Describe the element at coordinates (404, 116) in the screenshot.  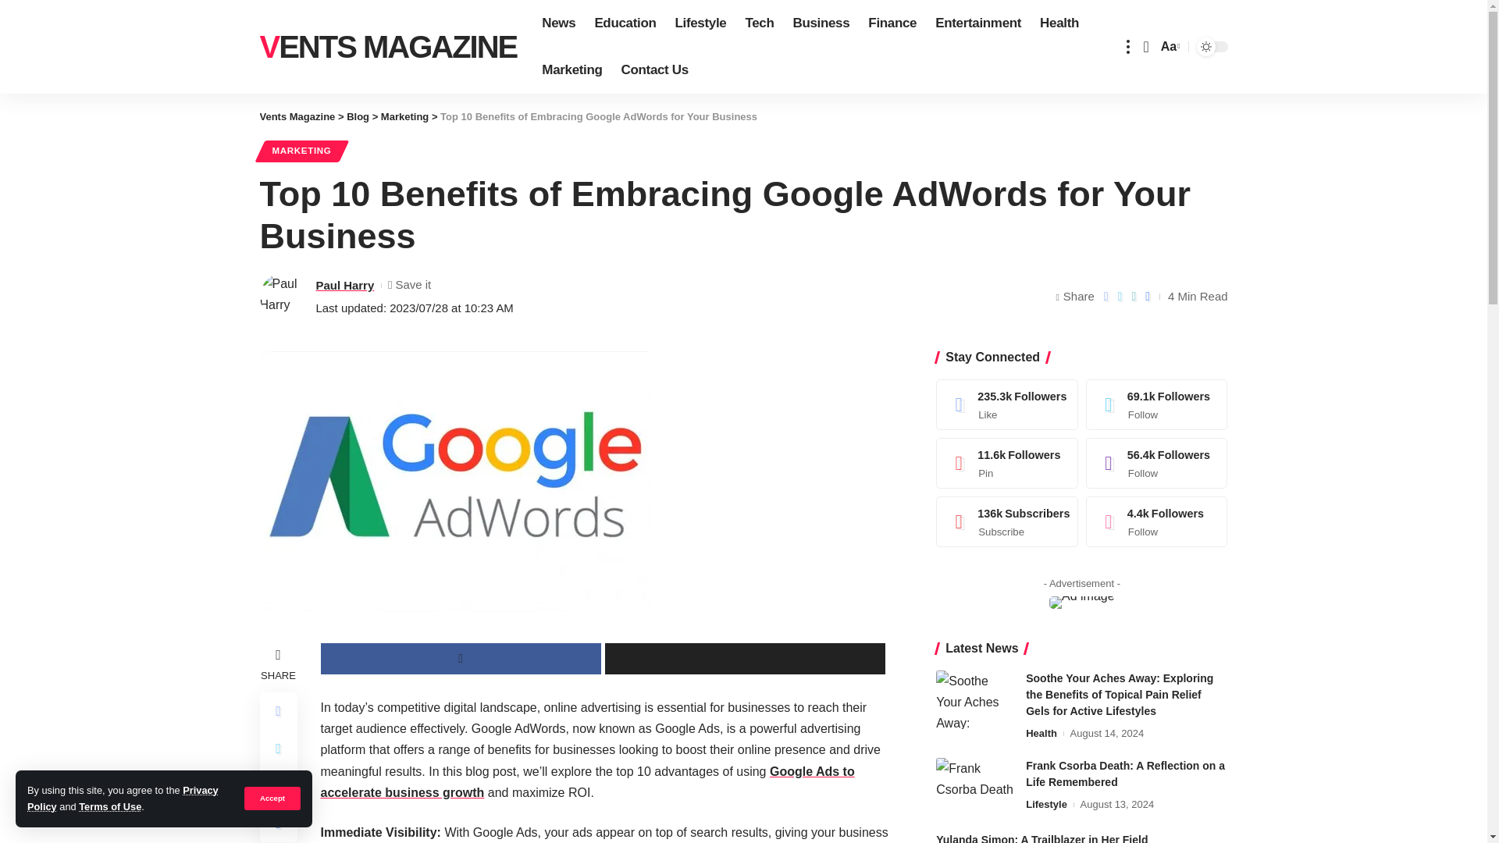
I see `Go to the Marketing Category archives.` at that location.